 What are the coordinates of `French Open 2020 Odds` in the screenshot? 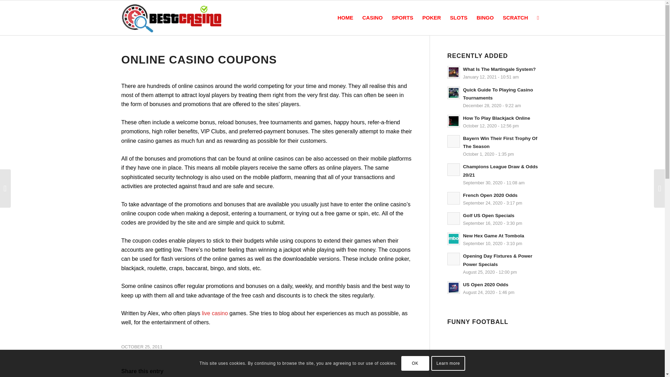 It's located at (490, 195).